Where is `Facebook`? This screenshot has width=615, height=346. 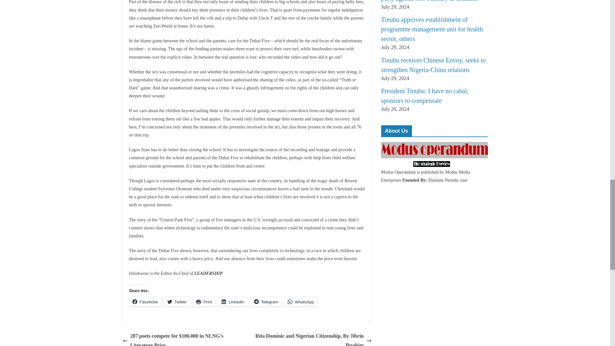 Facebook is located at coordinates (145, 301).